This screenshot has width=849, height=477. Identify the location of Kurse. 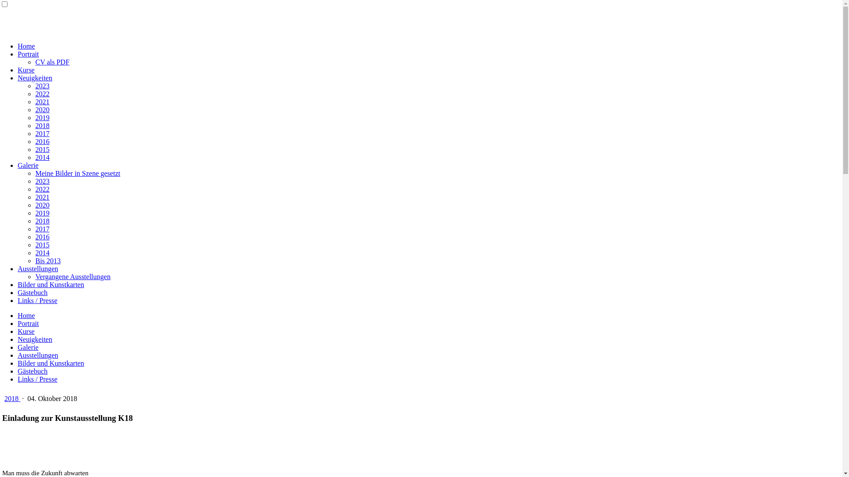
(26, 70).